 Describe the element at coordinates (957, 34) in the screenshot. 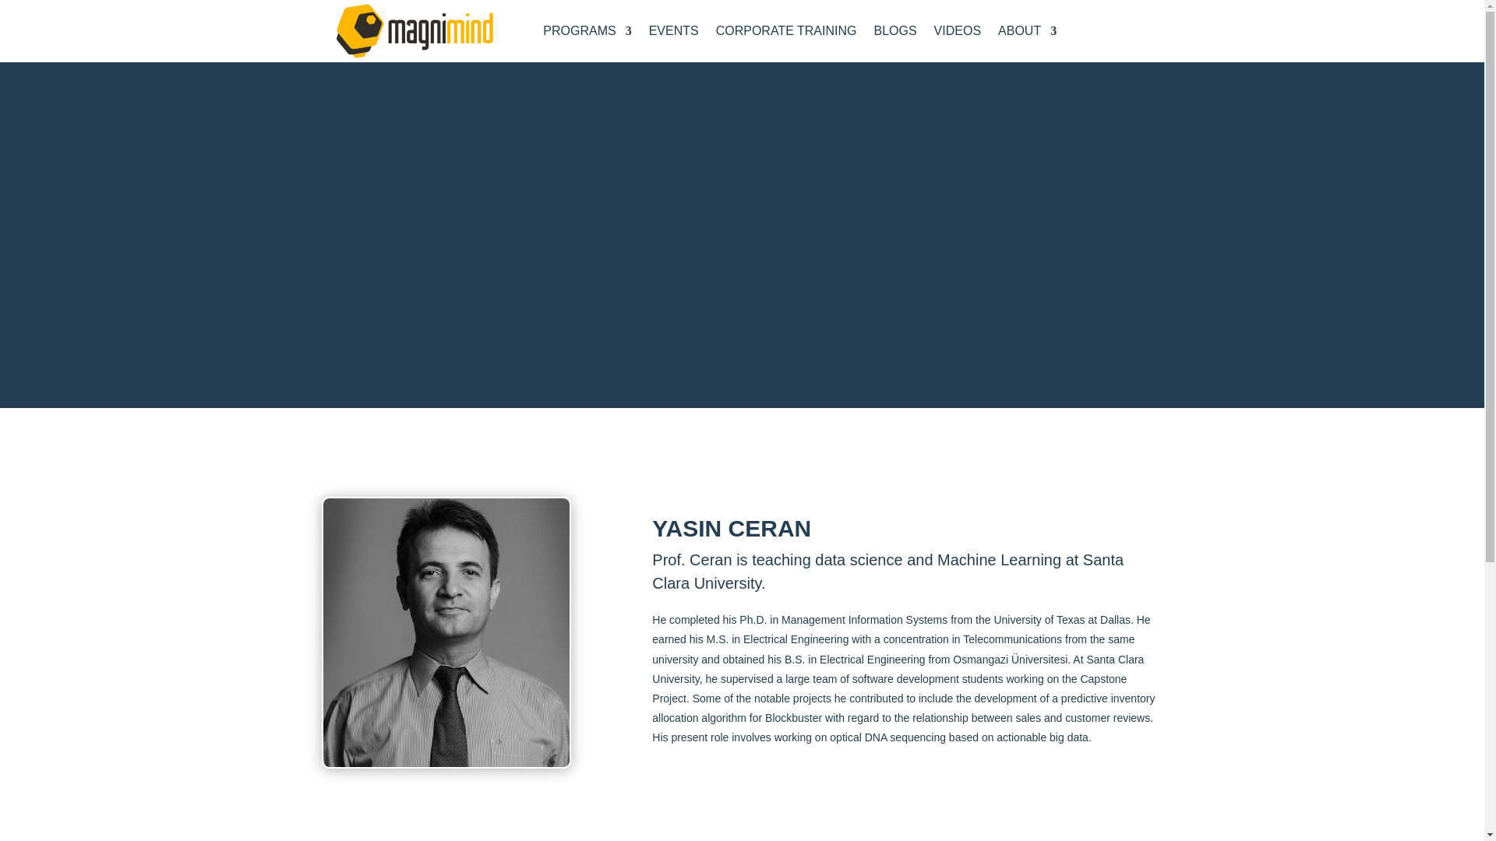

I see `VIDEOS` at that location.